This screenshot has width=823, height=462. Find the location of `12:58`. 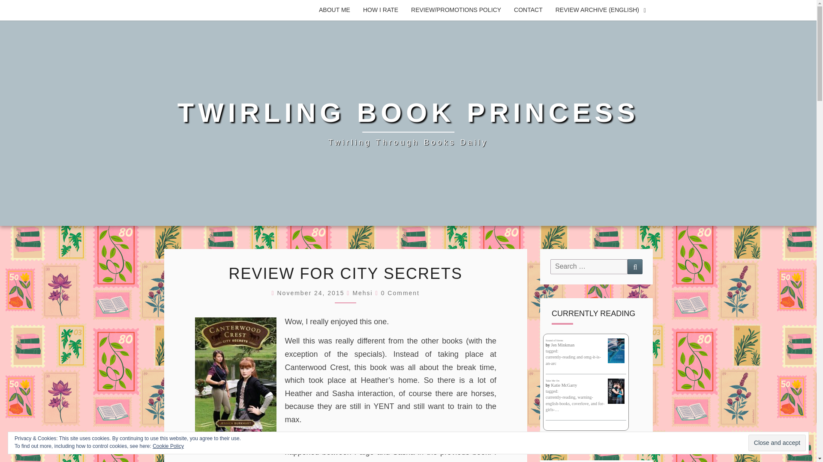

12:58 is located at coordinates (311, 293).